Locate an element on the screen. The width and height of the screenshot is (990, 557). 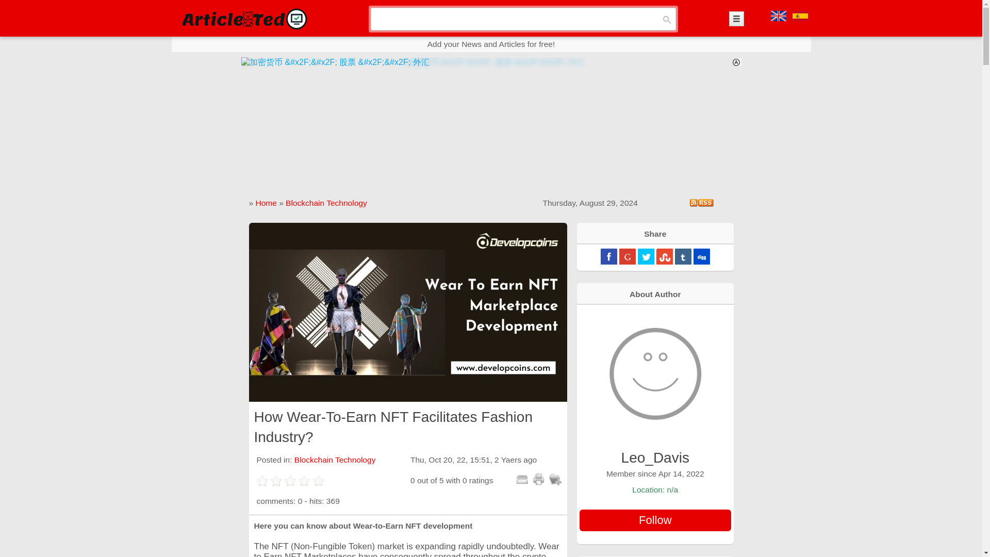
Home is located at coordinates (266, 202).